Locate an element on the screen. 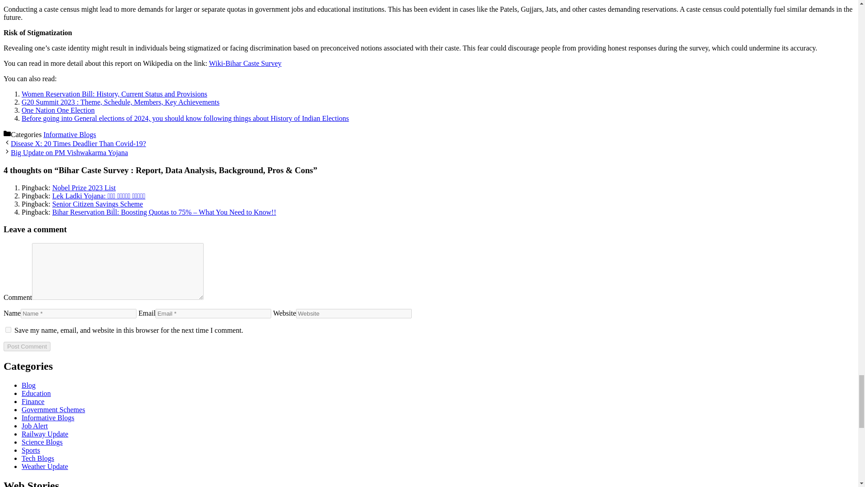  One Nation One Election is located at coordinates (58, 110).